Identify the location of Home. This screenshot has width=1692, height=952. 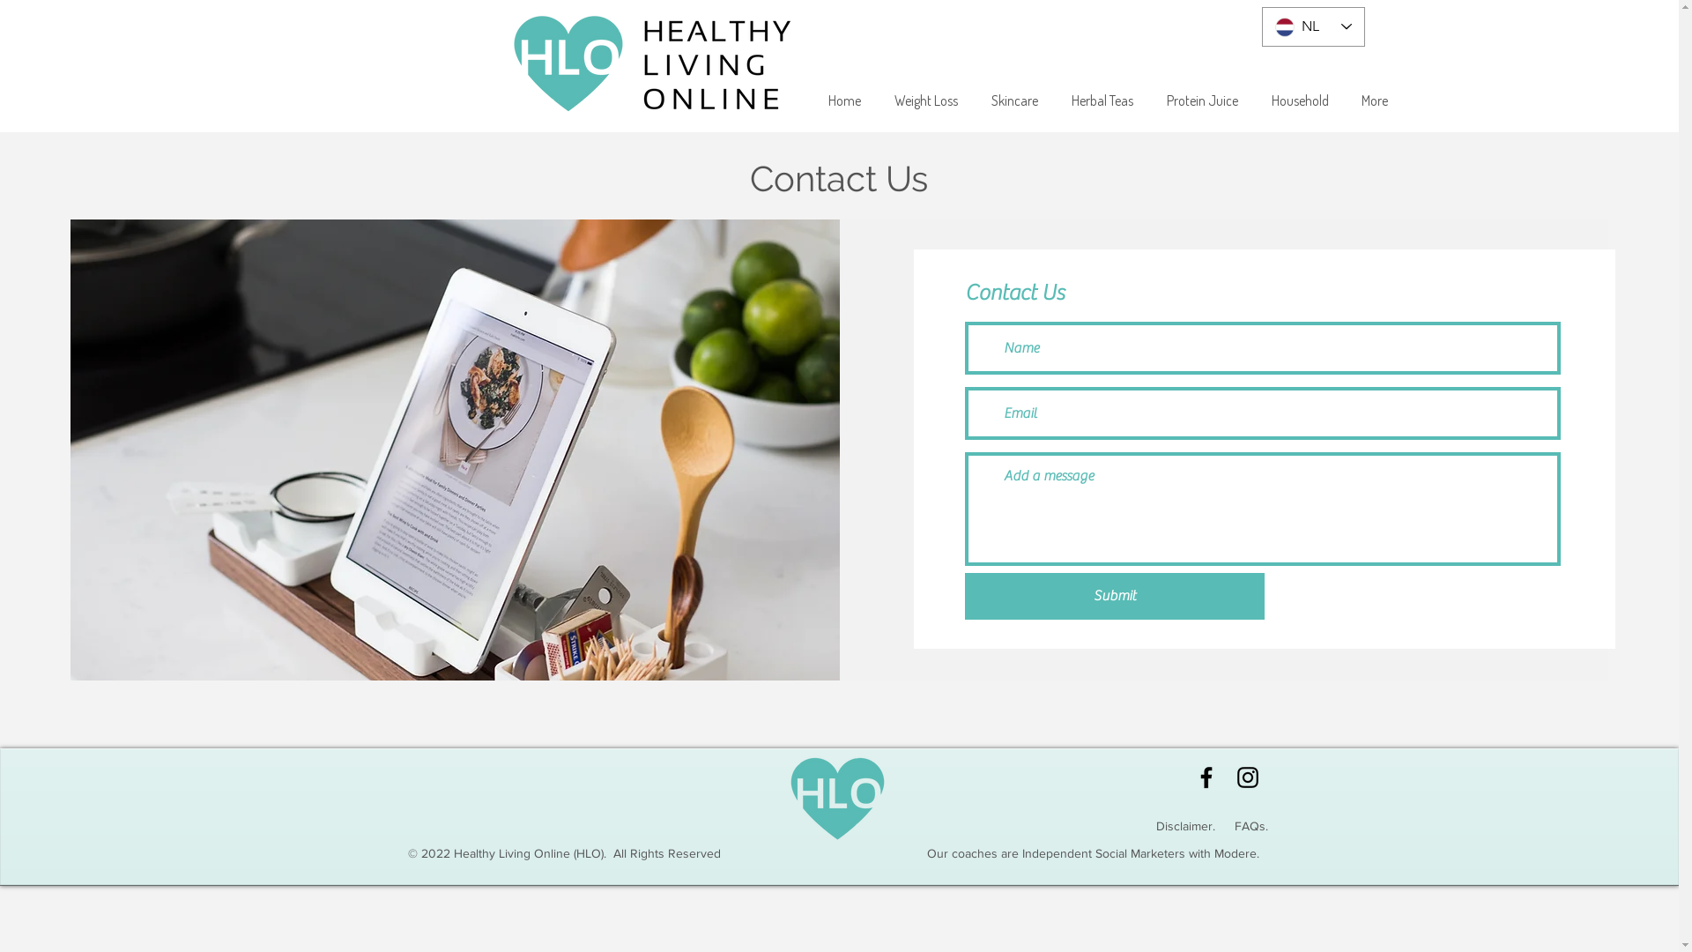
(844, 100).